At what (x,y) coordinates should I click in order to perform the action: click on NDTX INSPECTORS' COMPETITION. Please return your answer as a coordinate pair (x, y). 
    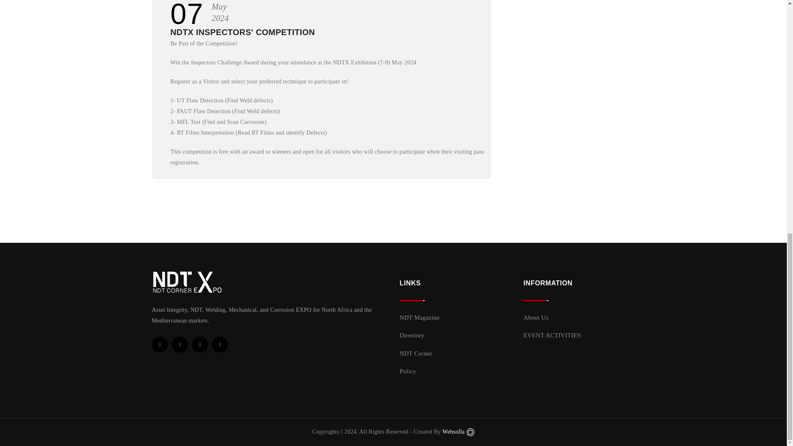
    Looking at the image, I should click on (242, 32).